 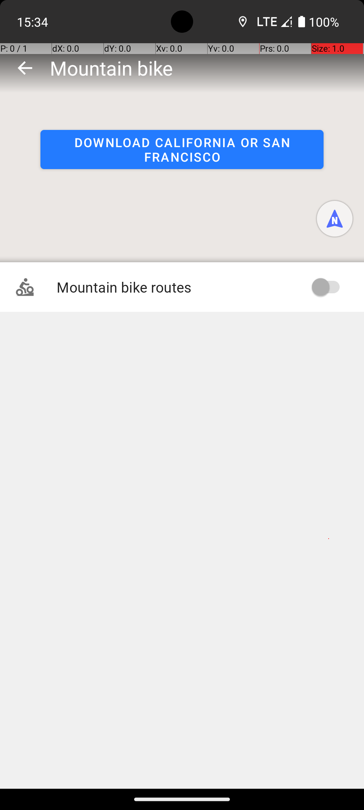 What do you see at coordinates (182, 150) in the screenshot?
I see `DOWNLOAD CALIFORNIA OR SAN FRANCISCO` at bounding box center [182, 150].